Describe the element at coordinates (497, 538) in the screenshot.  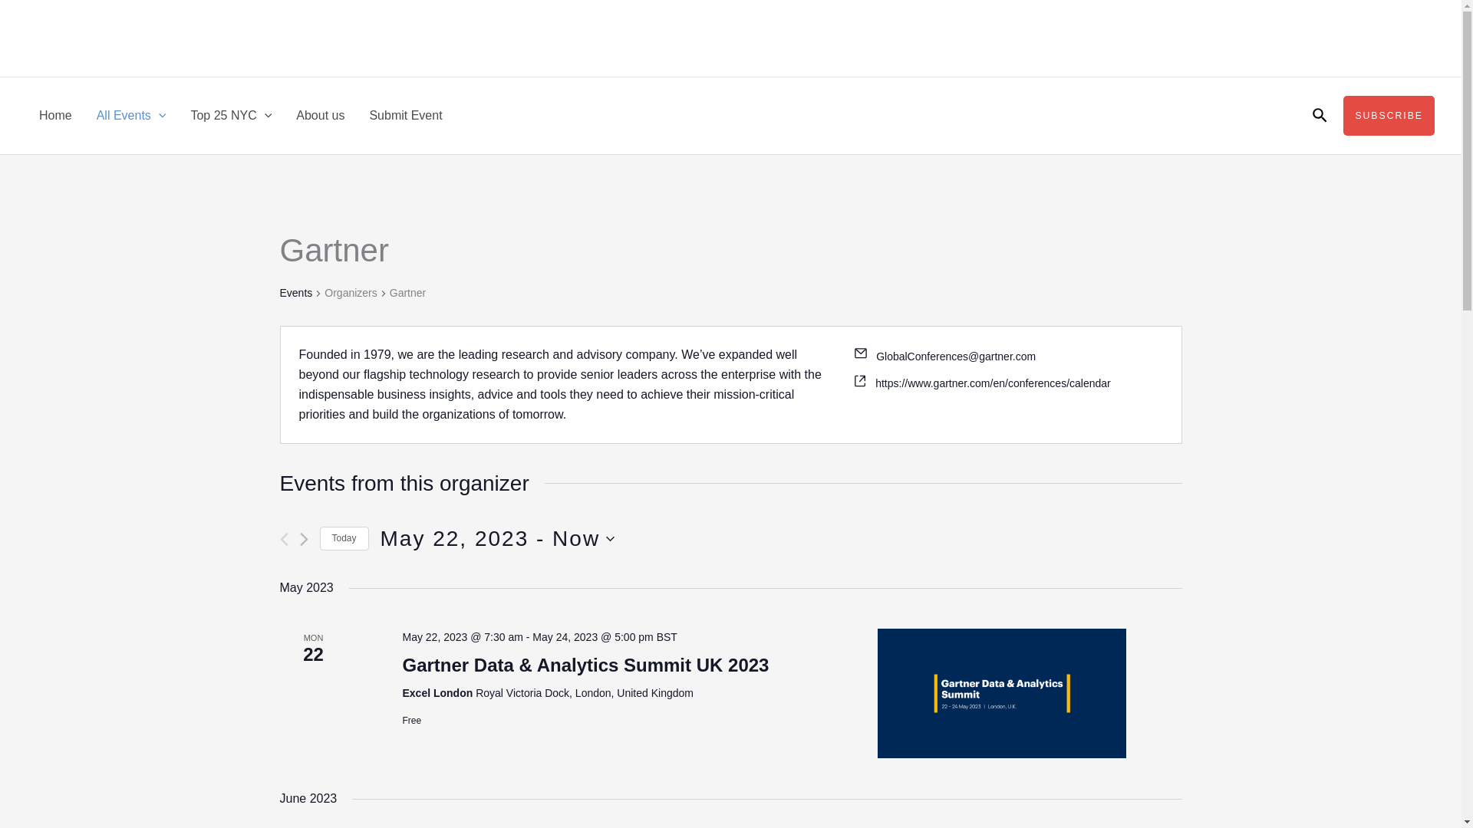
I see `Click to toggle datepicker` at that location.